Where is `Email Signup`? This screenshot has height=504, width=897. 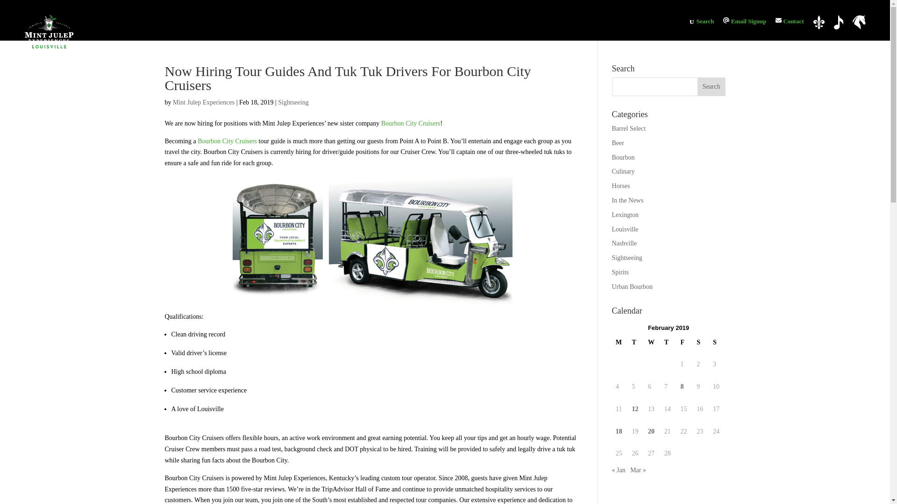 Email Signup is located at coordinates (744, 21).